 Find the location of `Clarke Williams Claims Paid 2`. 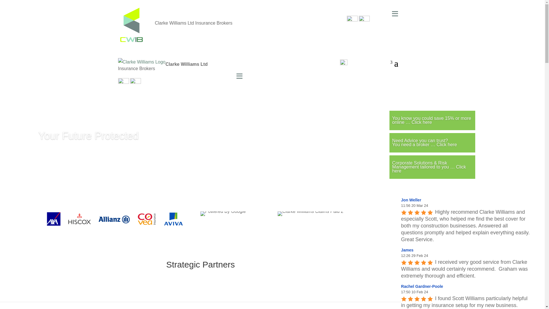

Clarke Williams Claims Paid 2 is located at coordinates (311, 213).